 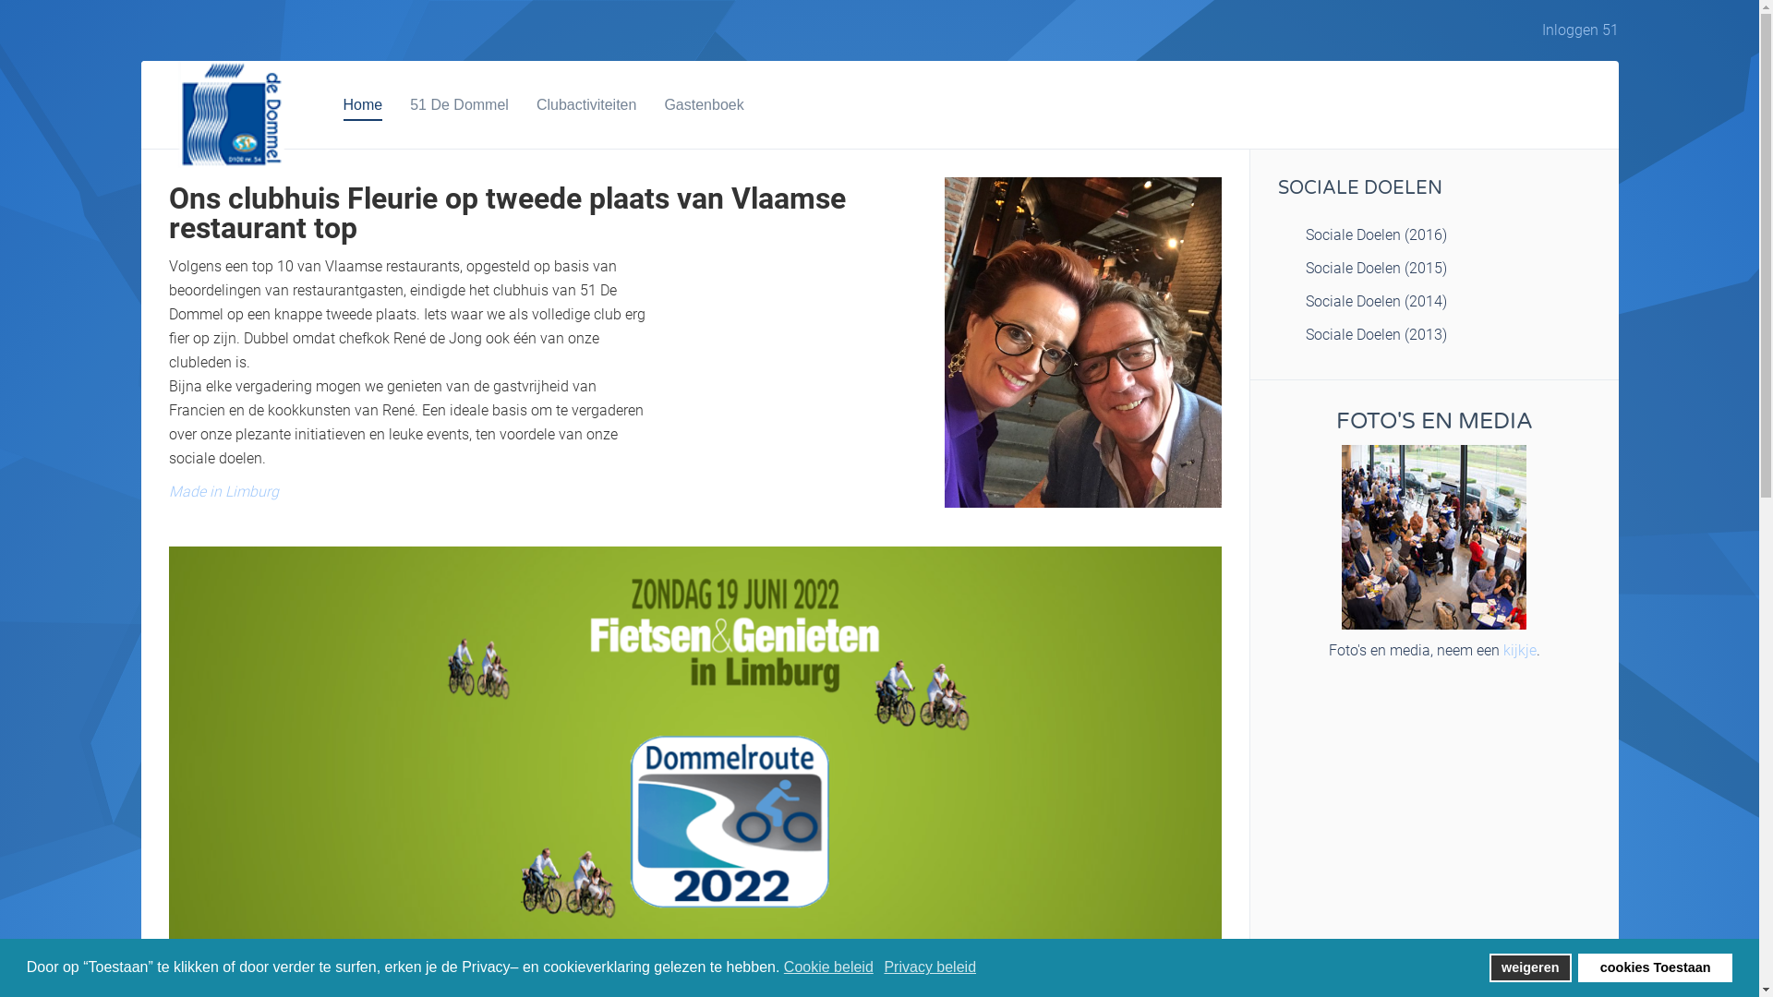 I want to click on kijkje, so click(x=1520, y=650).